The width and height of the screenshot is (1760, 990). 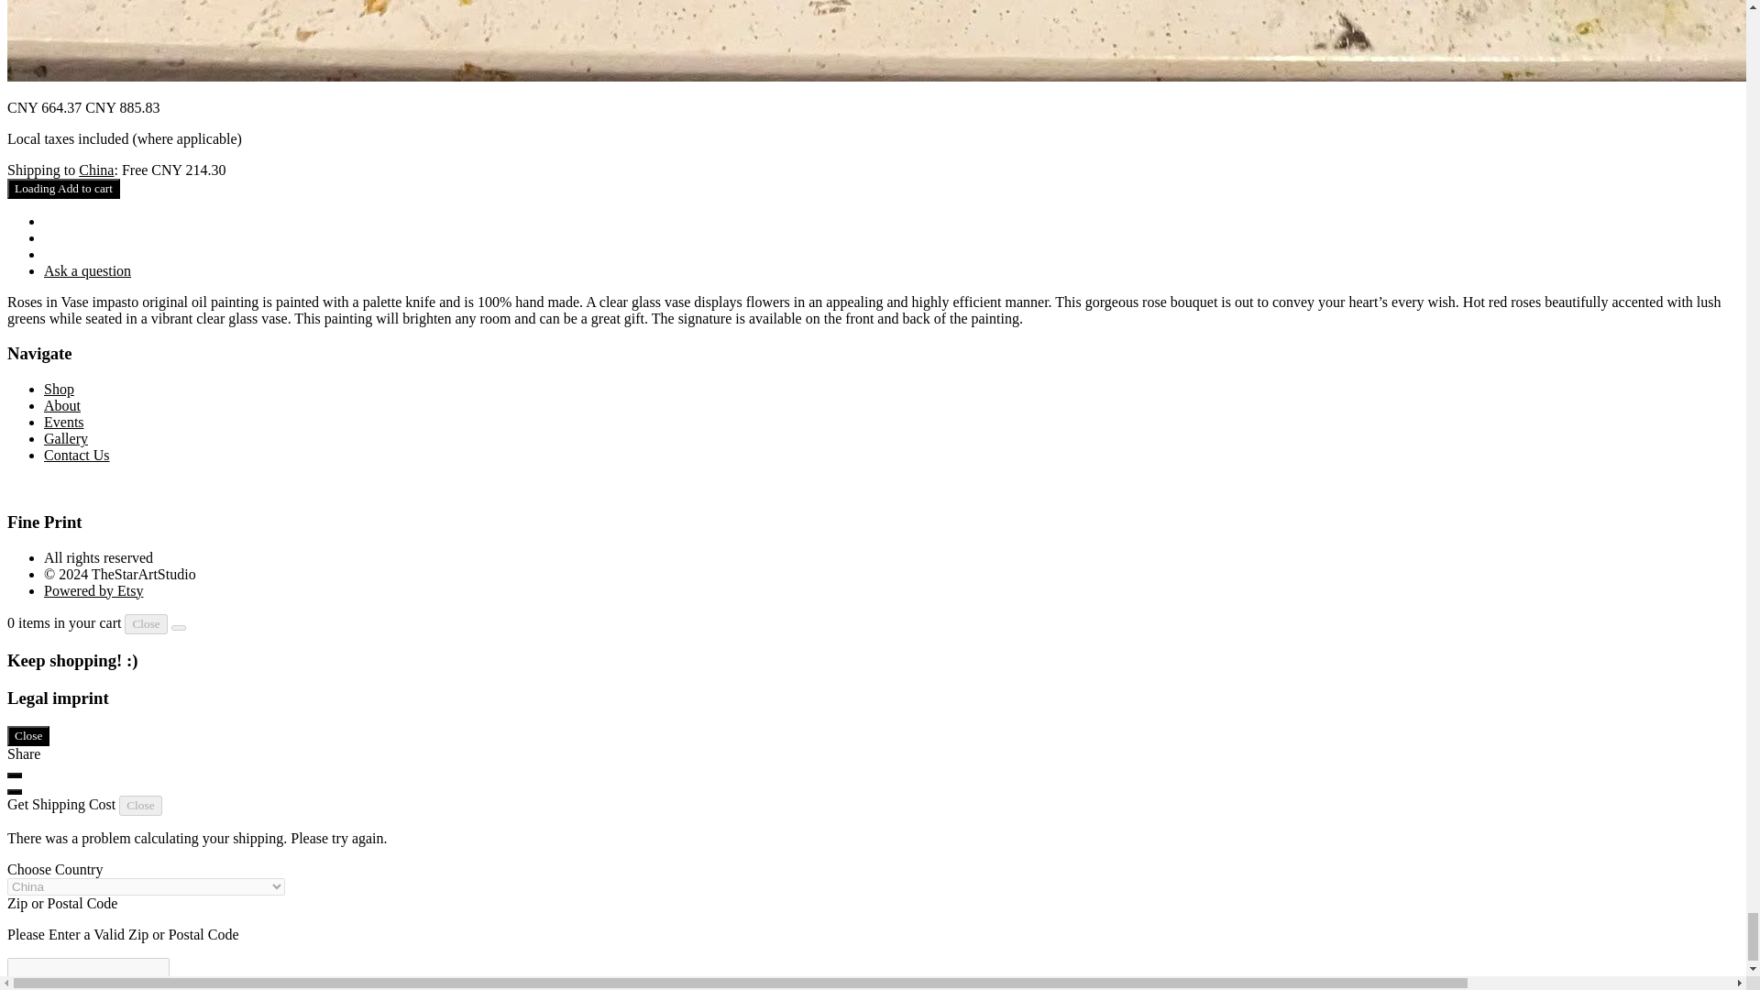 I want to click on Gallery, so click(x=66, y=438).